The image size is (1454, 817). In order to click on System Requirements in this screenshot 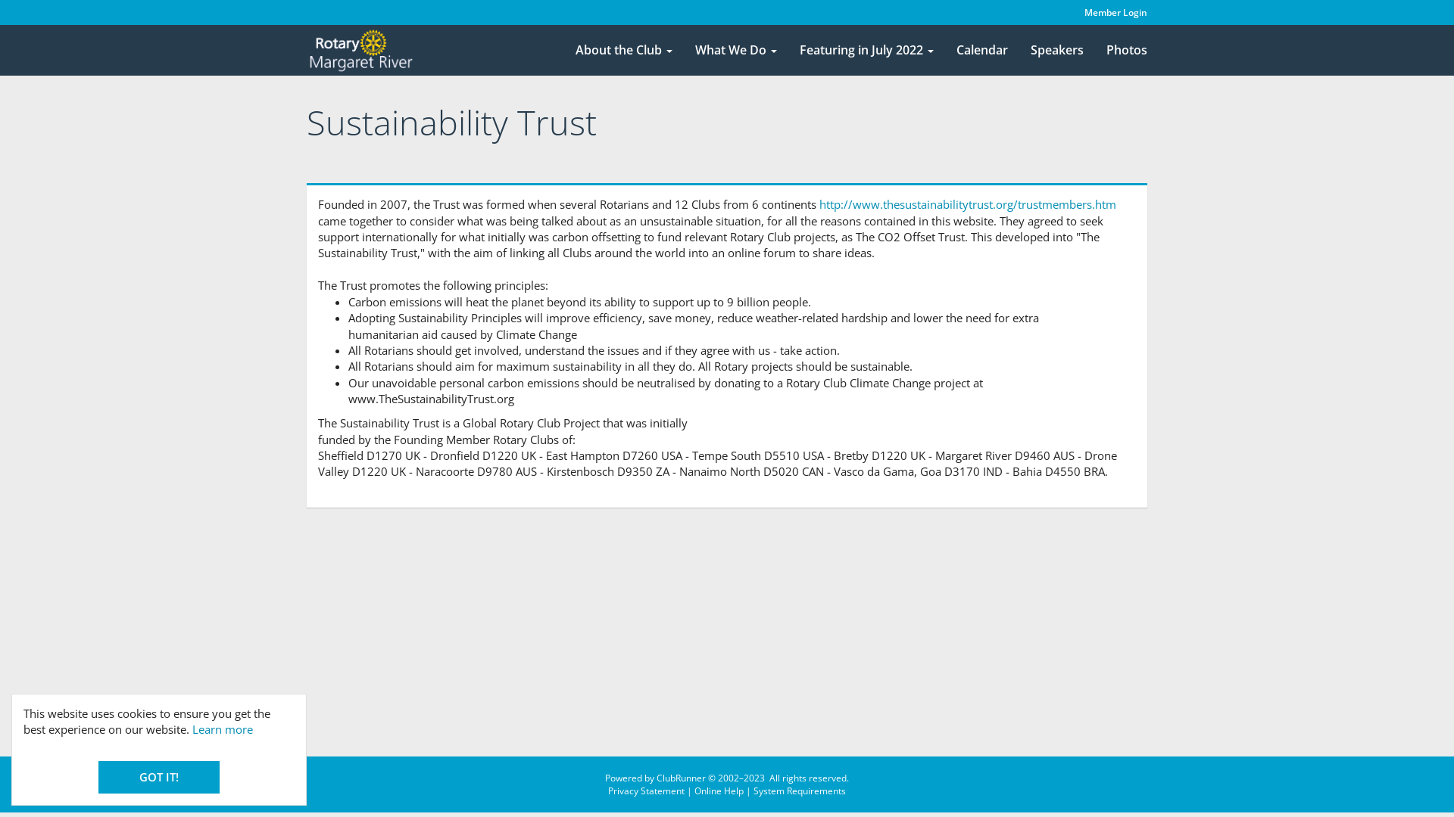, I will do `click(800, 791)`.